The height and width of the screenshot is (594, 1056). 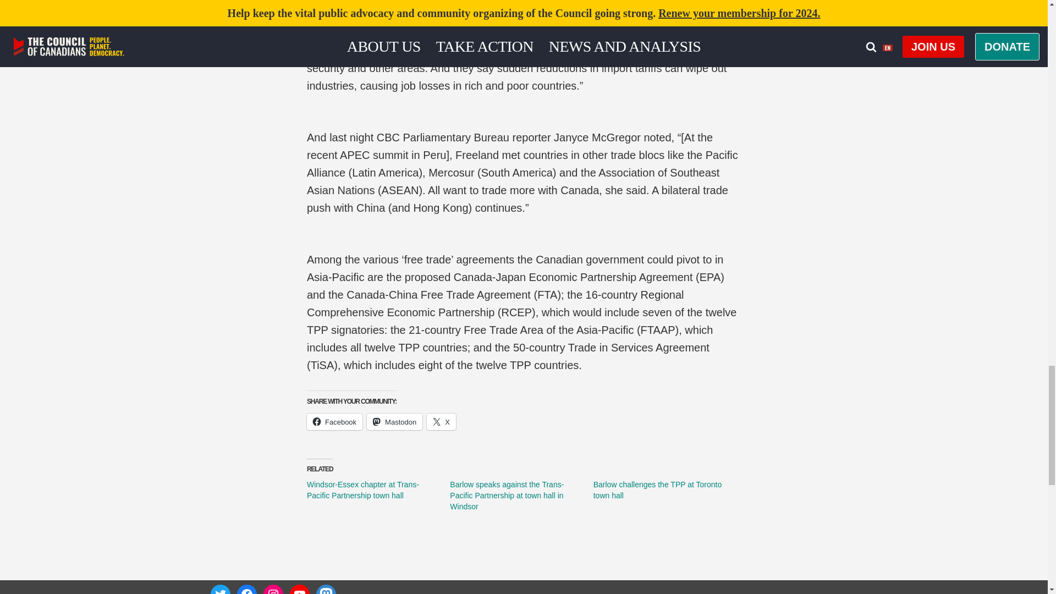 I want to click on Barlow challenges the TPP at Toronto town hall, so click(x=657, y=490).